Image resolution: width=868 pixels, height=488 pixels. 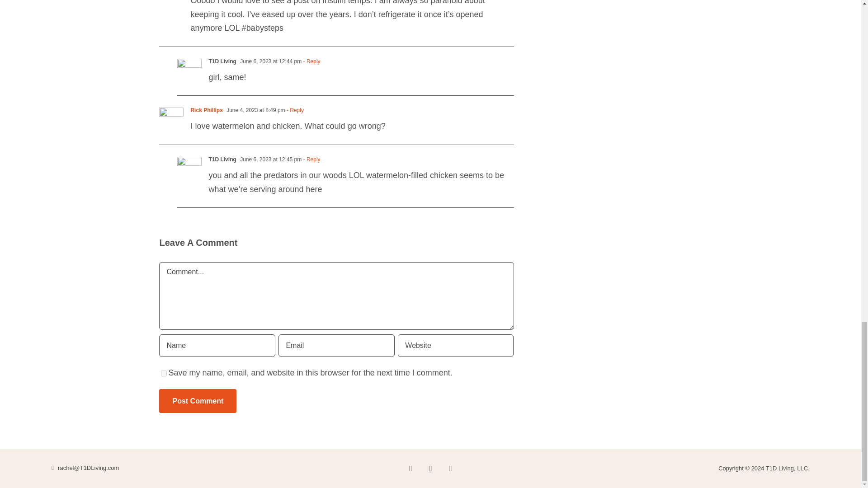 What do you see at coordinates (311, 61) in the screenshot?
I see `- Reply` at bounding box center [311, 61].